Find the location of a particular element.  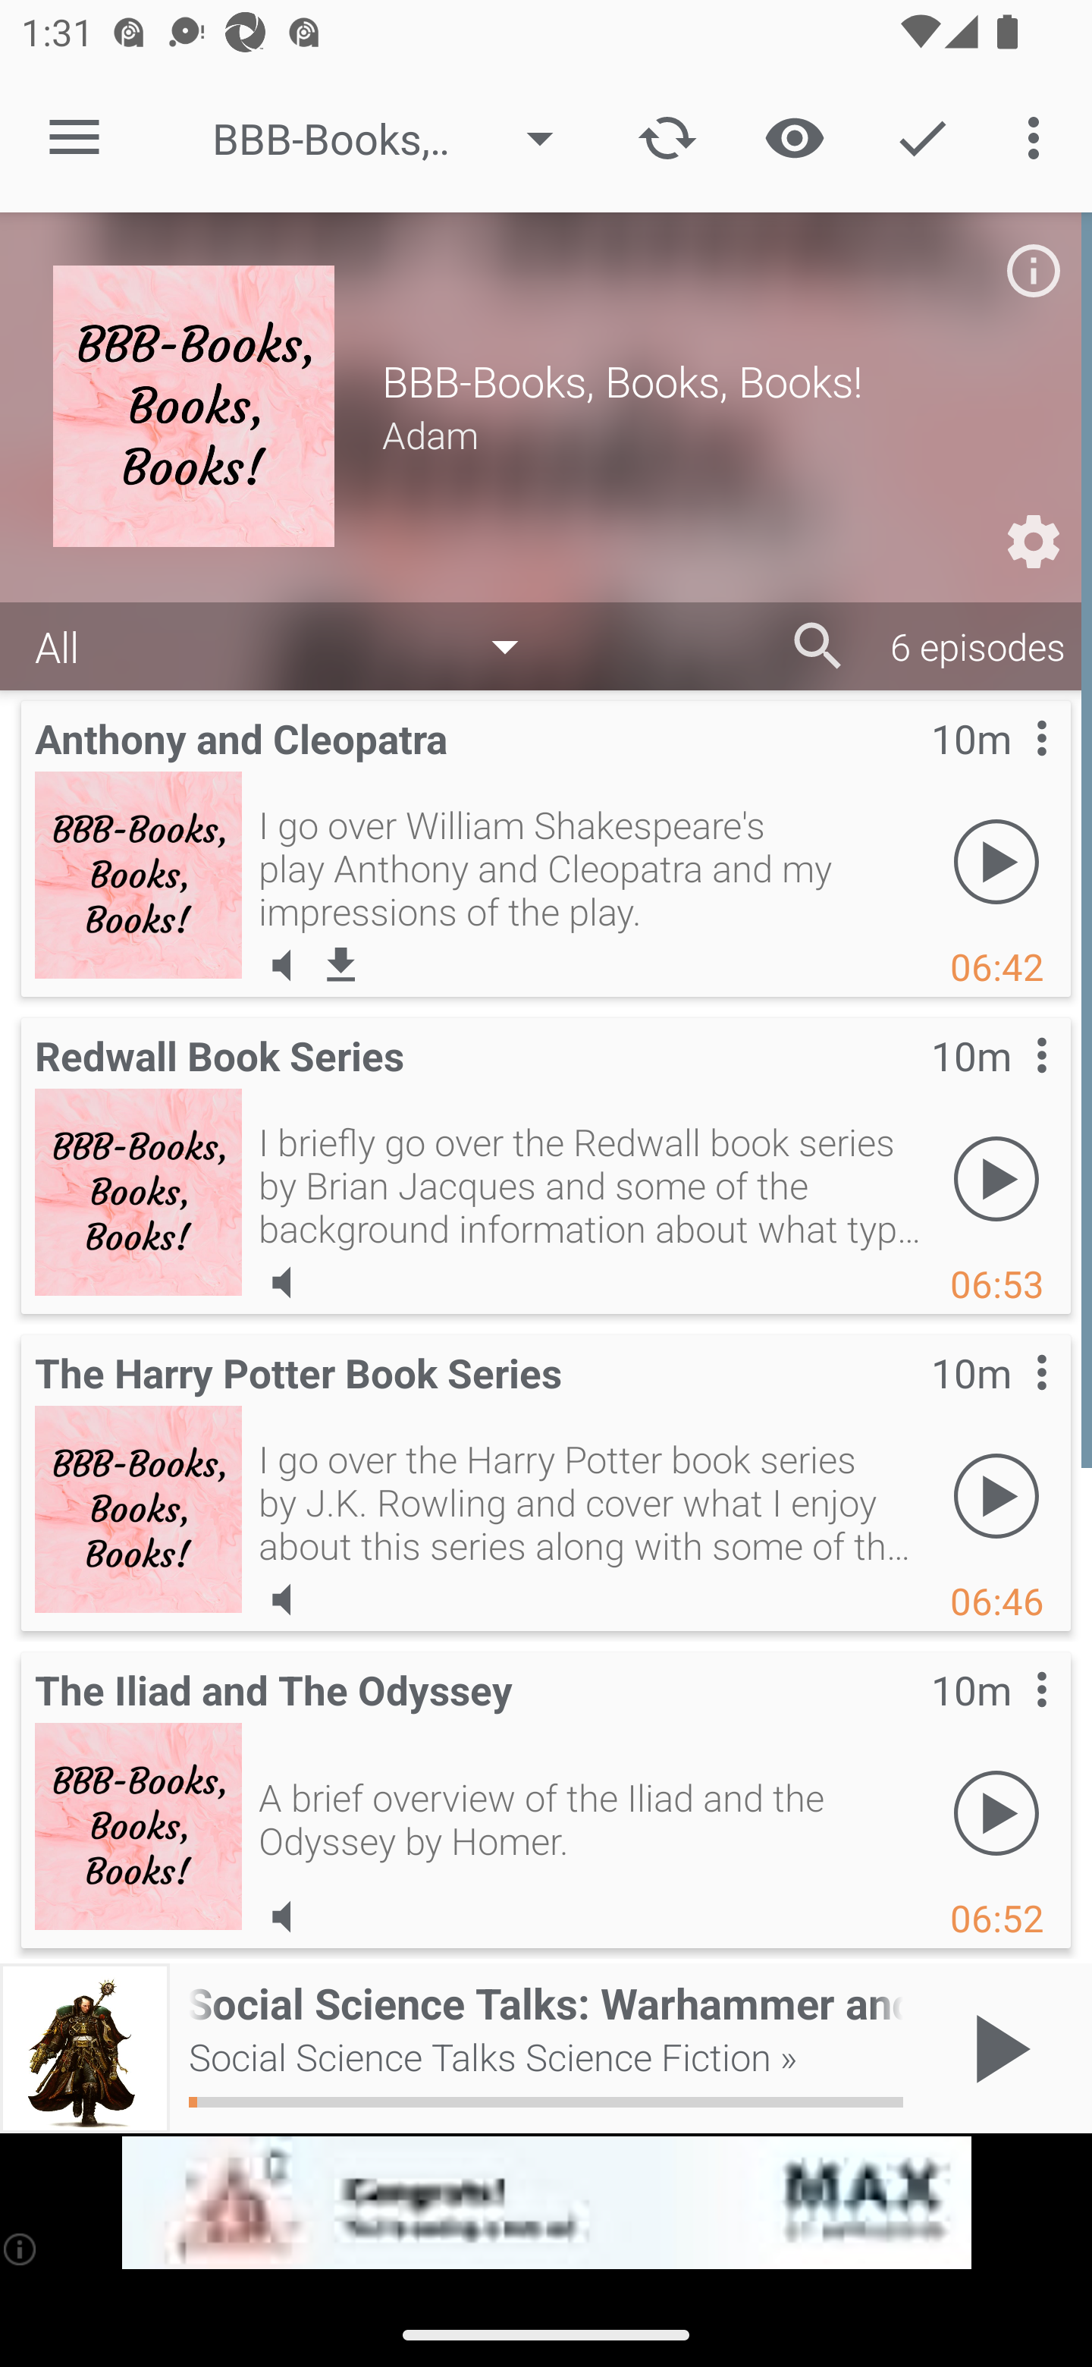

The Harry Potter Book Series is located at coordinates (138, 1508).